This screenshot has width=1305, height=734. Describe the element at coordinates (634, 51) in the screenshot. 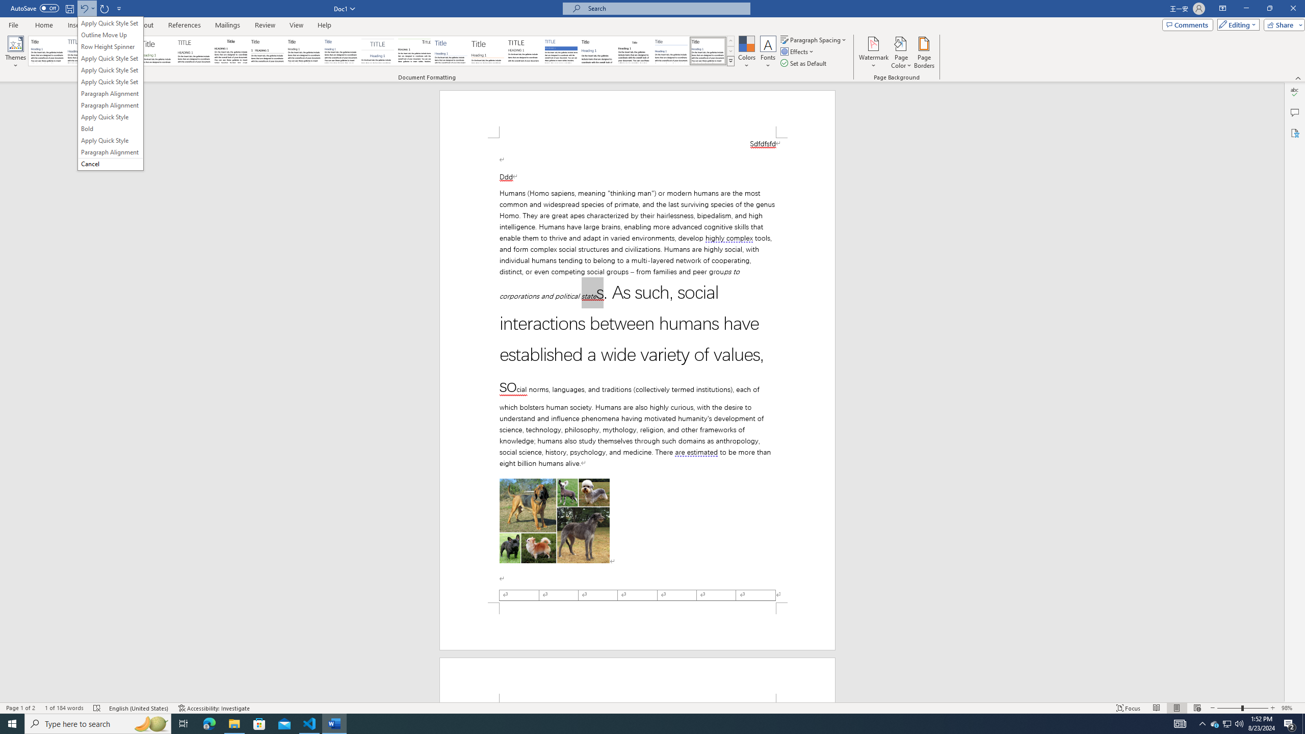

I see `Word 2003` at that location.